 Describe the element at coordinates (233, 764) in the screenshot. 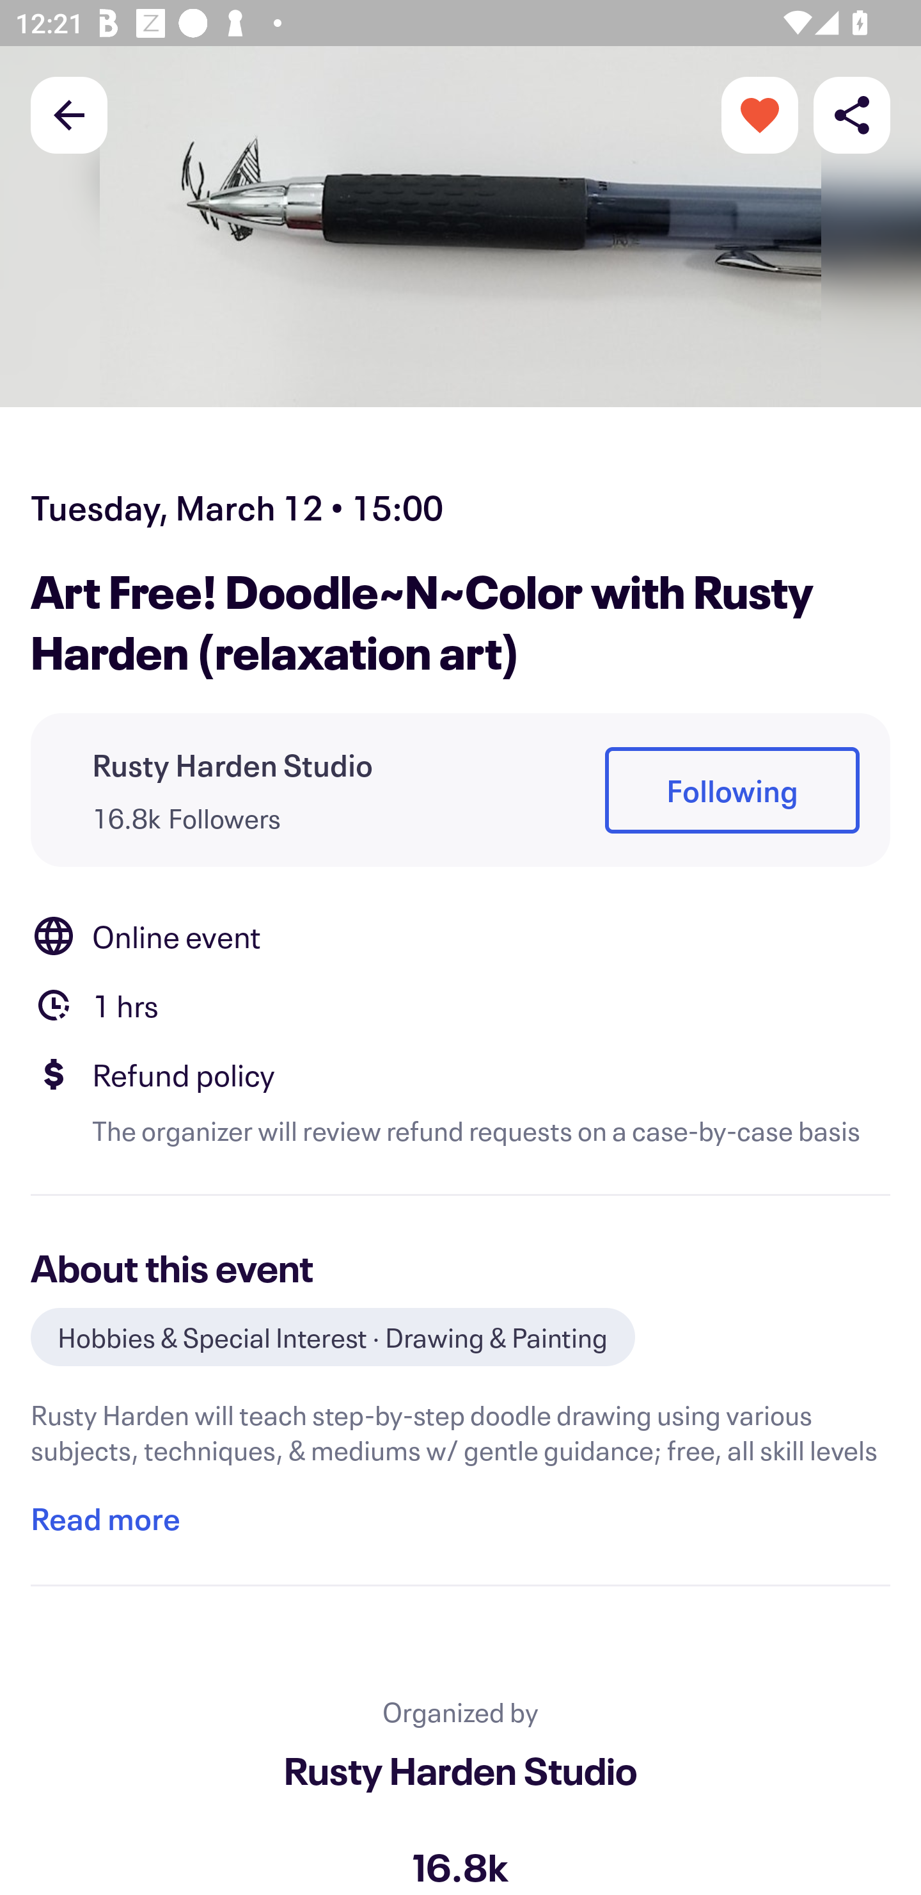

I see `Rusty Harden Studio` at that location.